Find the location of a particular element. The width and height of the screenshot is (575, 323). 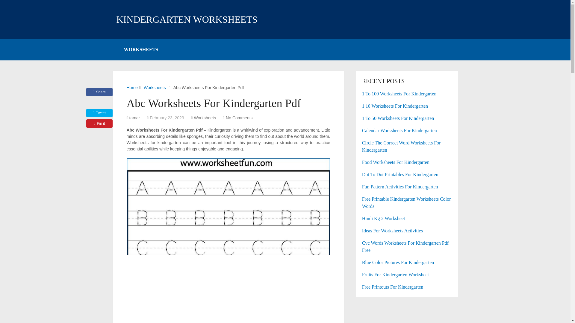

tamar is located at coordinates (135, 118).